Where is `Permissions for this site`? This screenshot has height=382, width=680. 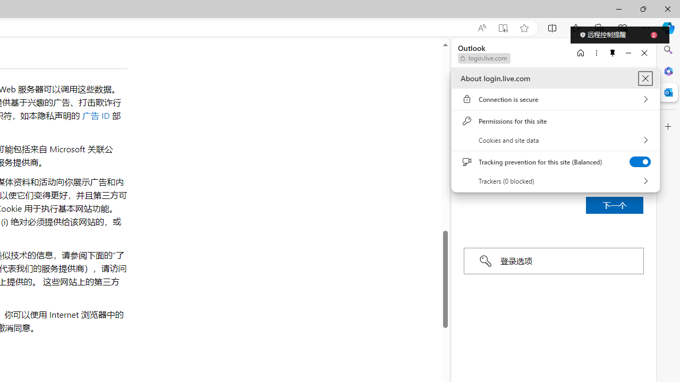 Permissions for this site is located at coordinates (556, 121).